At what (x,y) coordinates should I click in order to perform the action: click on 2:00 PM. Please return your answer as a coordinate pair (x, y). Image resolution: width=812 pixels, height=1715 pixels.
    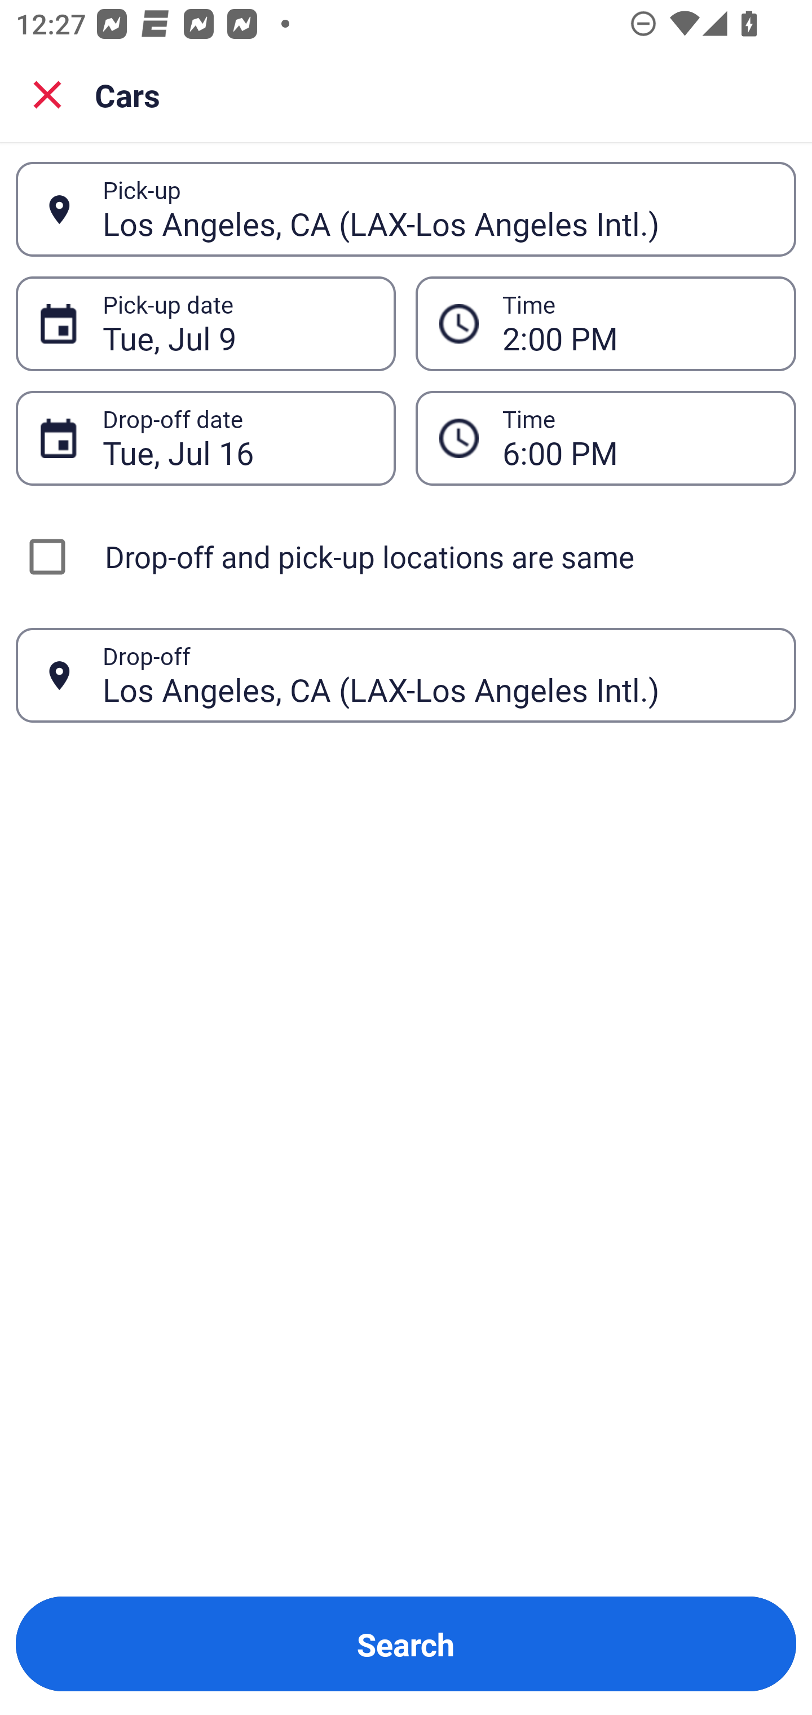
    Looking at the image, I should click on (606, 323).